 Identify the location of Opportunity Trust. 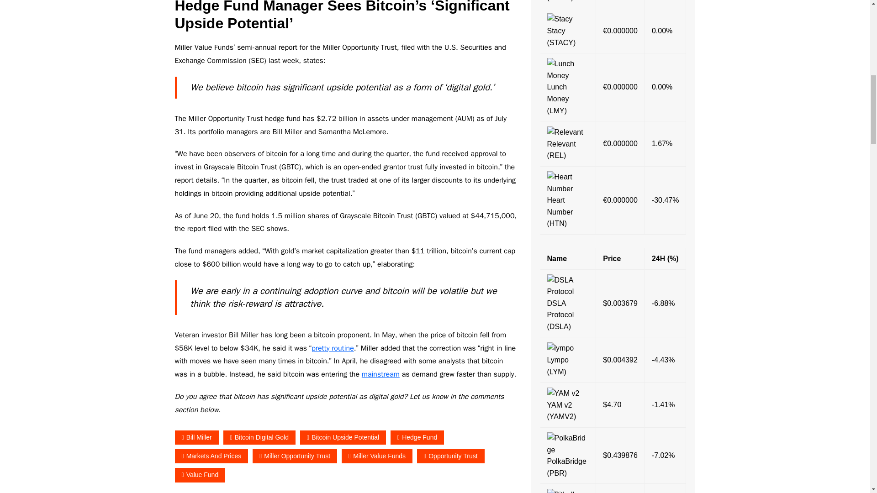
(451, 456).